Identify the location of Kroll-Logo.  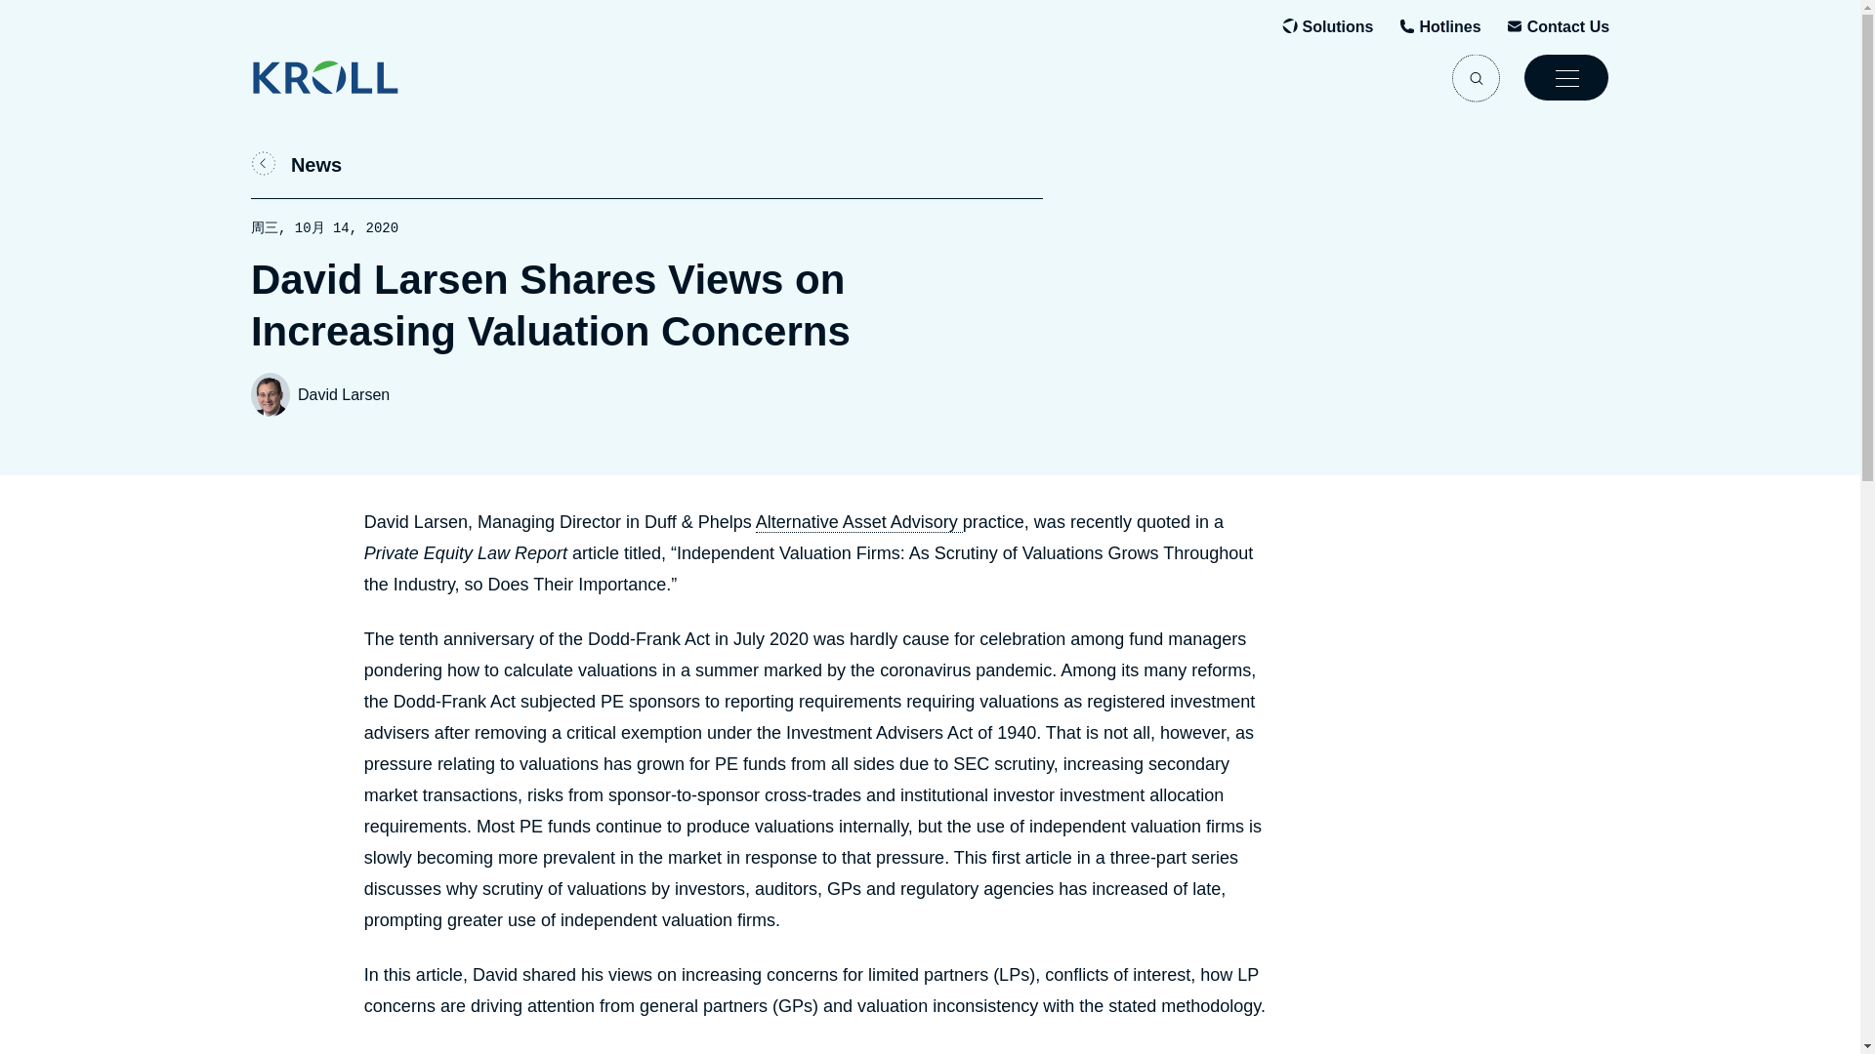
(364, 77).